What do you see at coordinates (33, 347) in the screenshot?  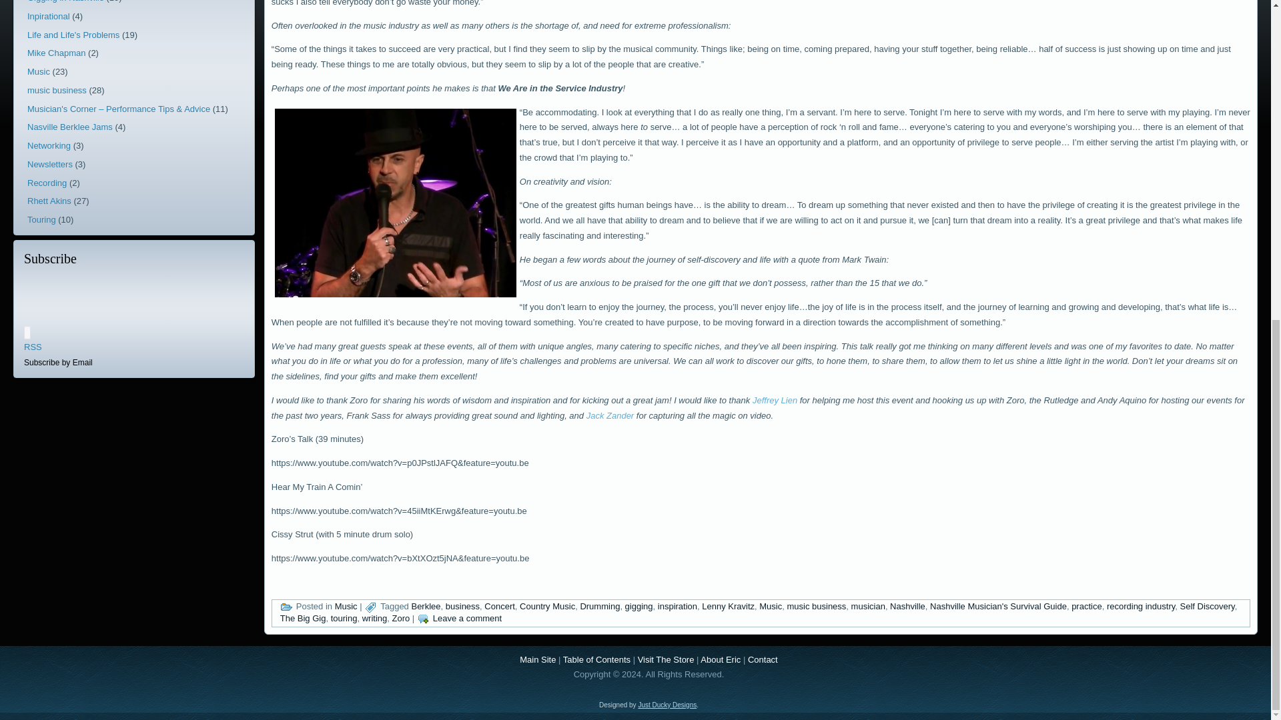 I see `Subscribe to my feed` at bounding box center [33, 347].